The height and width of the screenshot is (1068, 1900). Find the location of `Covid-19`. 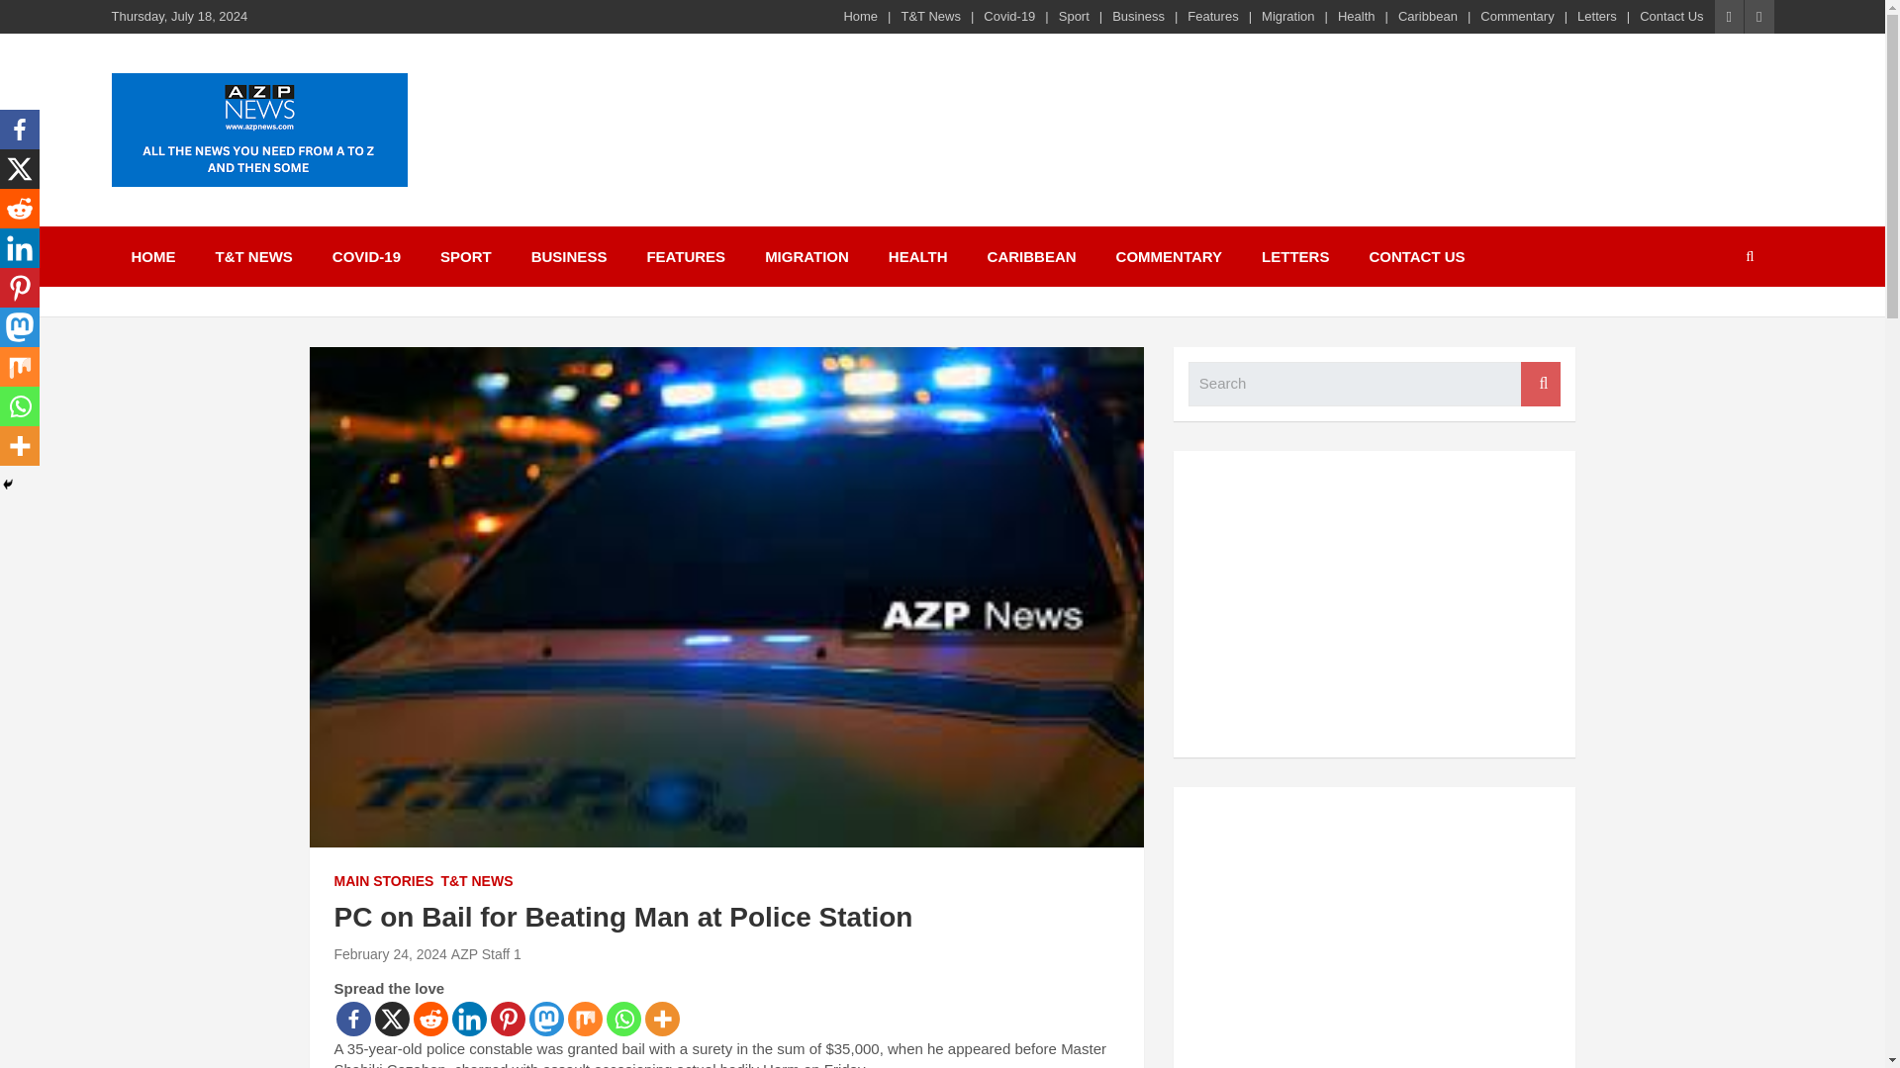

Covid-19 is located at coordinates (1009, 16).